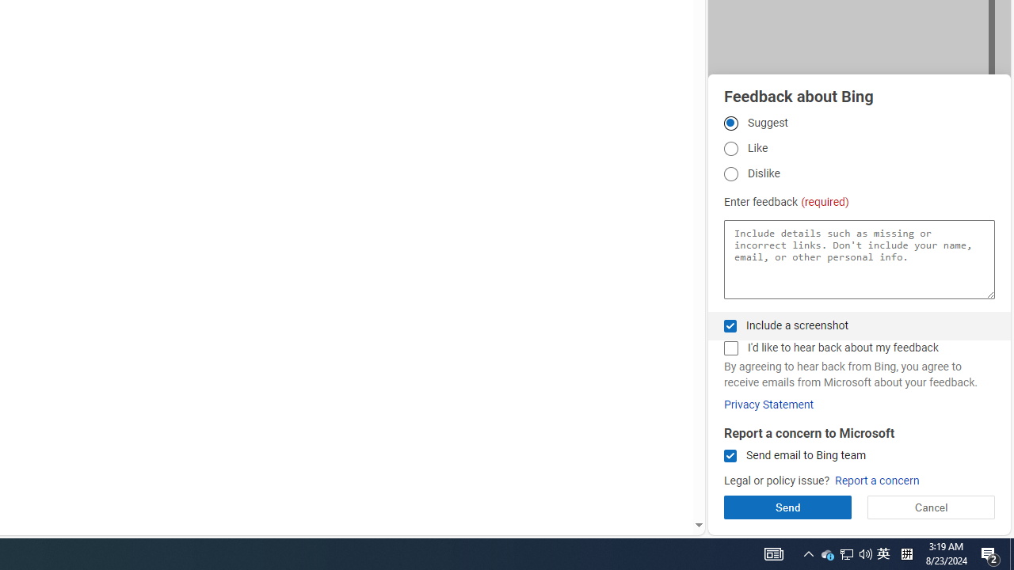 This screenshot has width=1014, height=570. What do you see at coordinates (730, 123) in the screenshot?
I see `Suggest` at bounding box center [730, 123].